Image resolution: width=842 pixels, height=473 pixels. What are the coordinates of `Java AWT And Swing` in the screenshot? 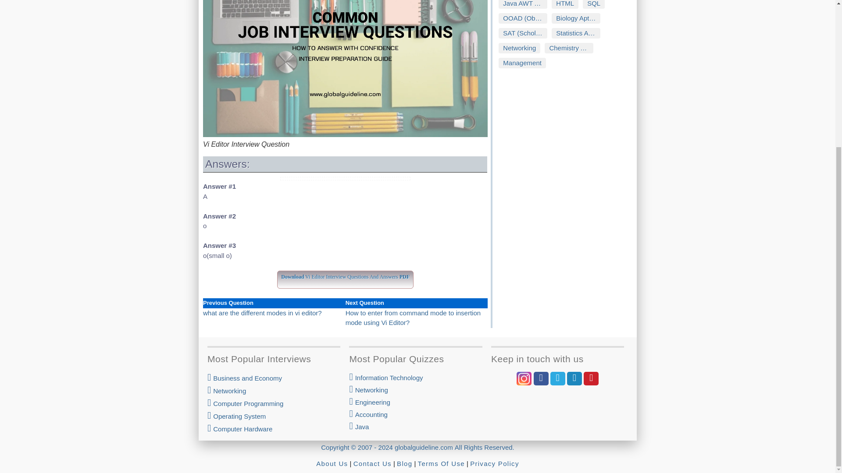 It's located at (523, 4).